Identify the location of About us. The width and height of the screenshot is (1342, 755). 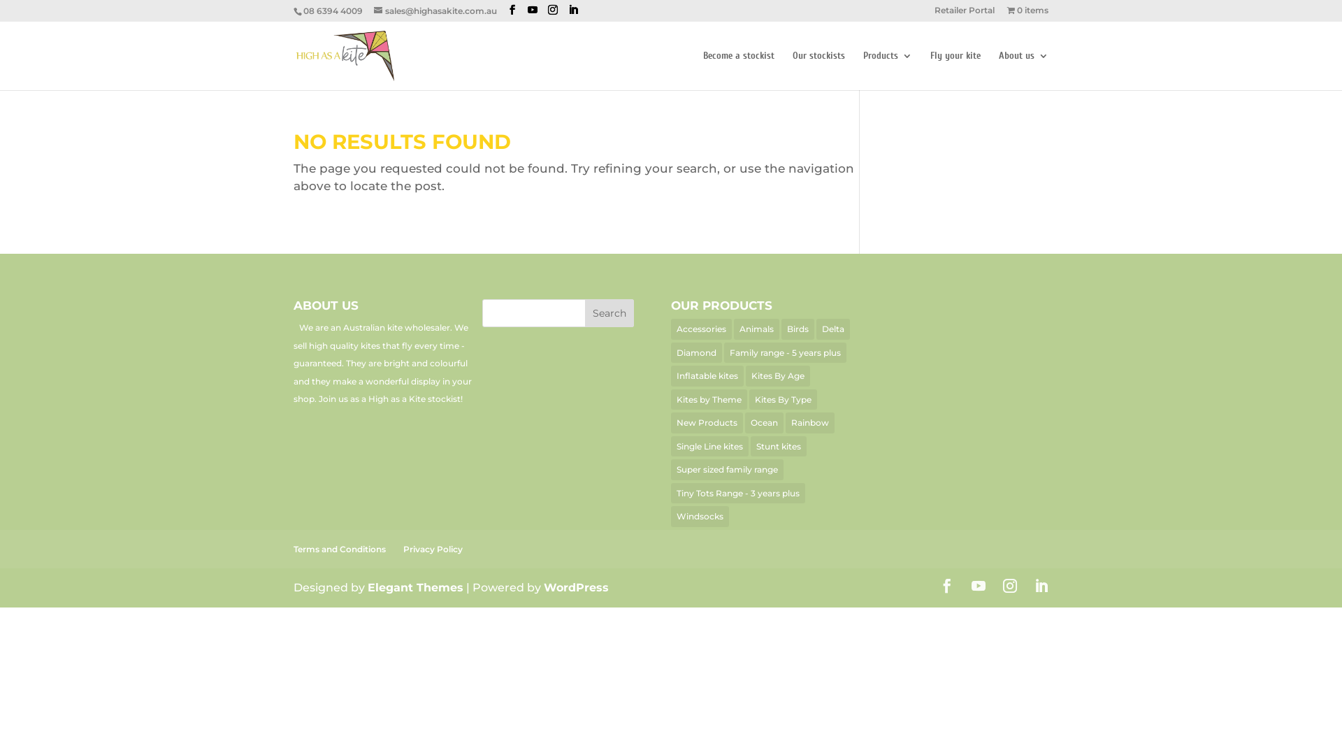
(1023, 71).